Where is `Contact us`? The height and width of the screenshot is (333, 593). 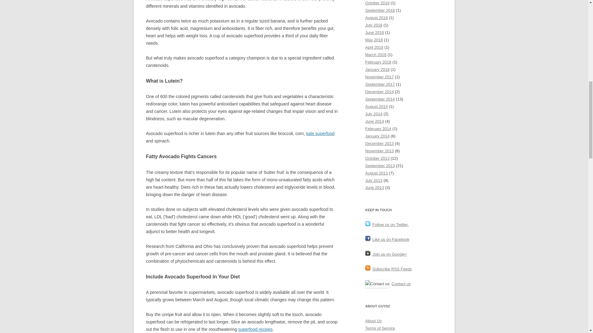 Contact us is located at coordinates (401, 284).